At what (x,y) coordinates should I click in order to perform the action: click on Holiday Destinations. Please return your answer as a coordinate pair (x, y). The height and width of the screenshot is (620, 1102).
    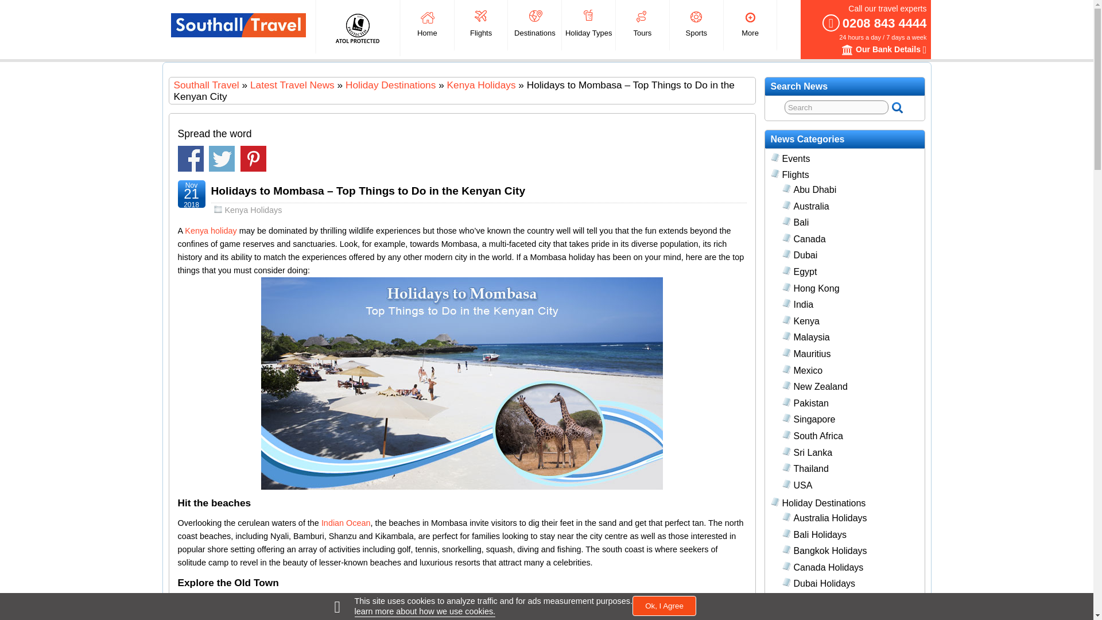
    Looking at the image, I should click on (390, 85).